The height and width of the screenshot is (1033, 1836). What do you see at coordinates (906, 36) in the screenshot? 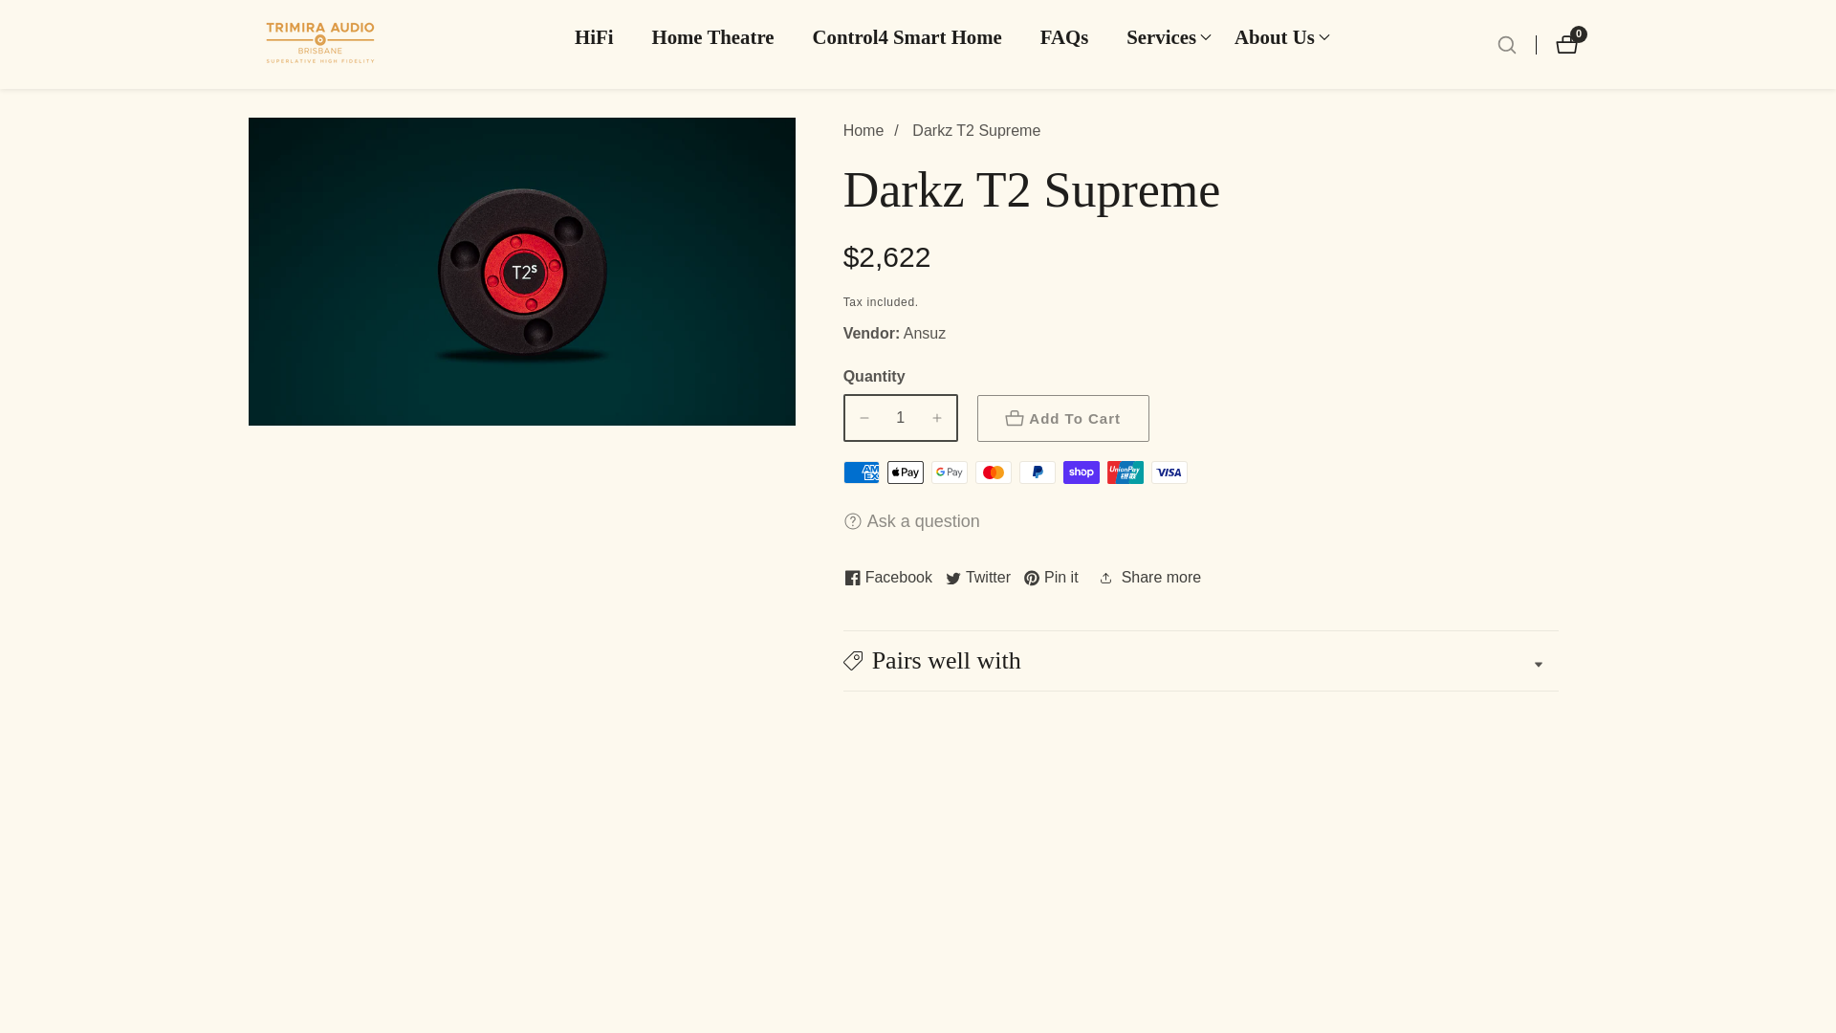
I see `Google Pay` at bounding box center [906, 36].